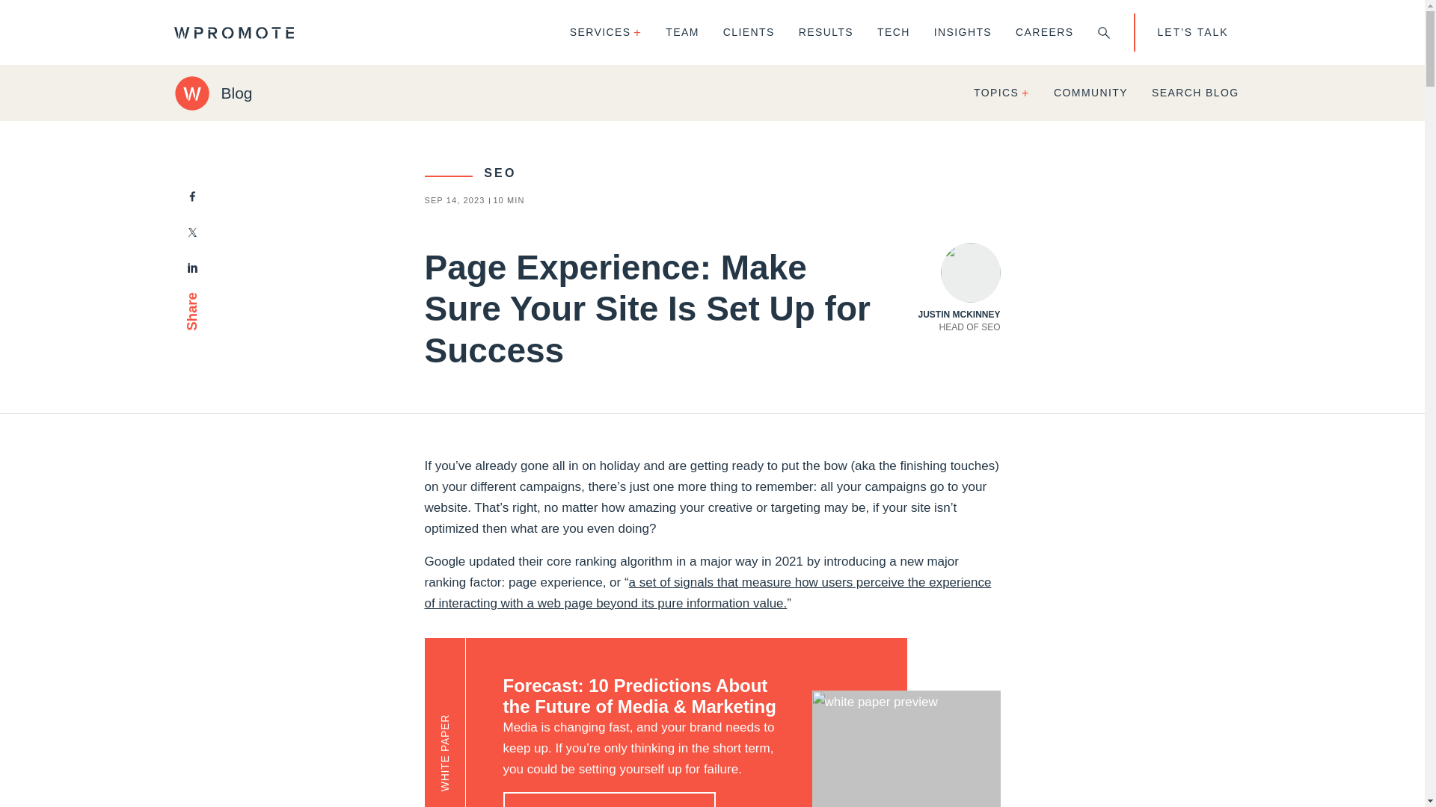 This screenshot has height=807, width=1436. What do you see at coordinates (826, 33) in the screenshot?
I see `RESULTS` at bounding box center [826, 33].